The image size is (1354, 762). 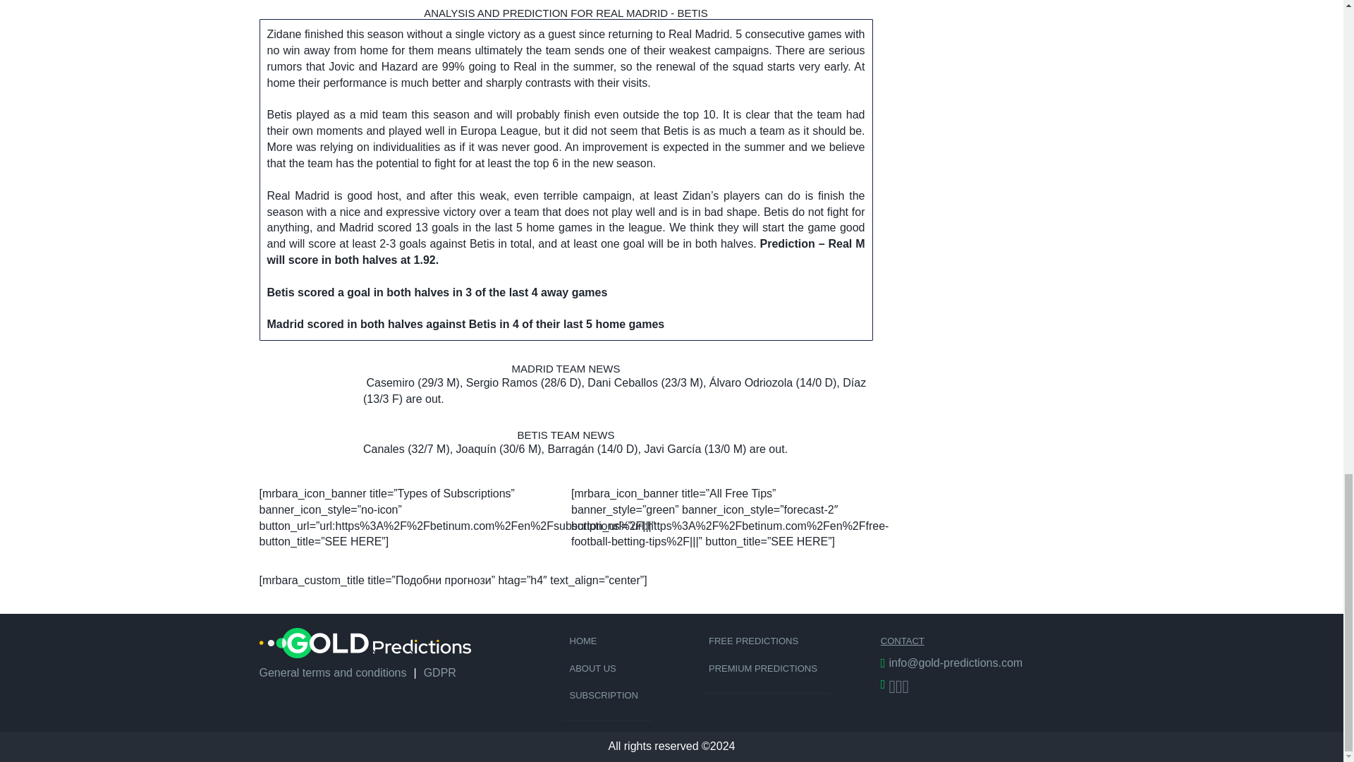 What do you see at coordinates (608, 669) in the screenshot?
I see `ABOUT US` at bounding box center [608, 669].